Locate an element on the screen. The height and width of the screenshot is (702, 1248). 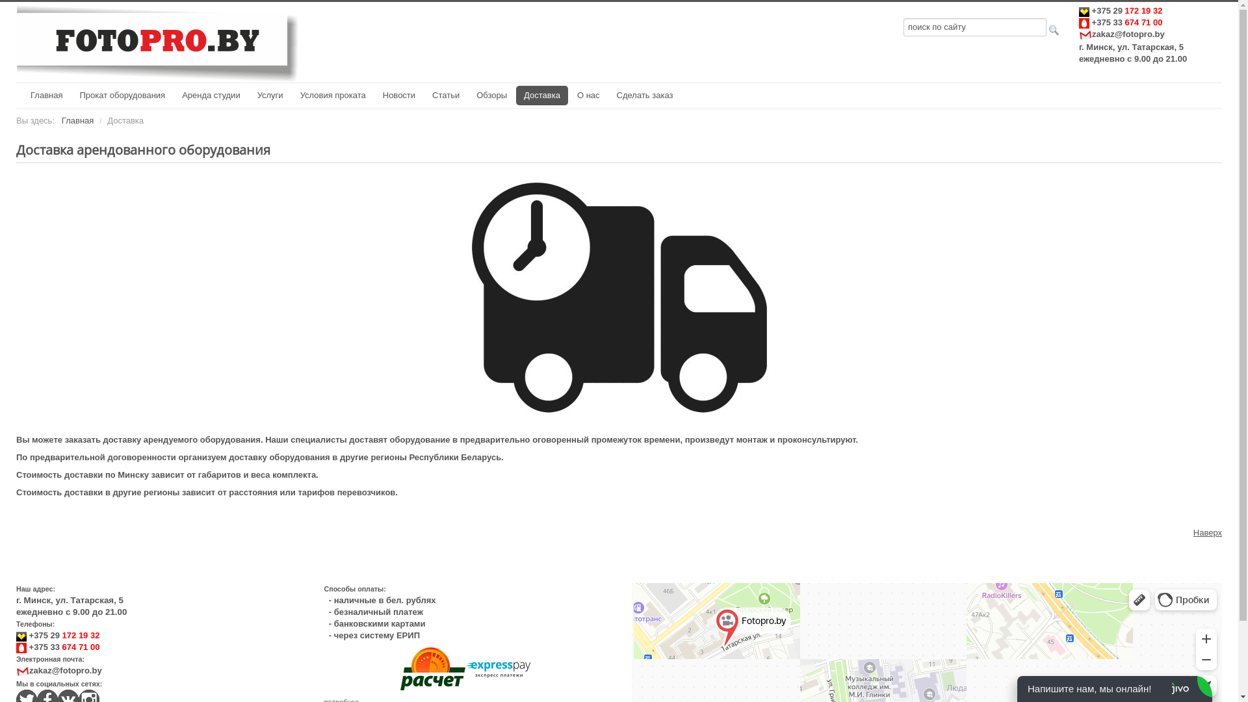
+375 33 674 71 00 is located at coordinates (58, 647).